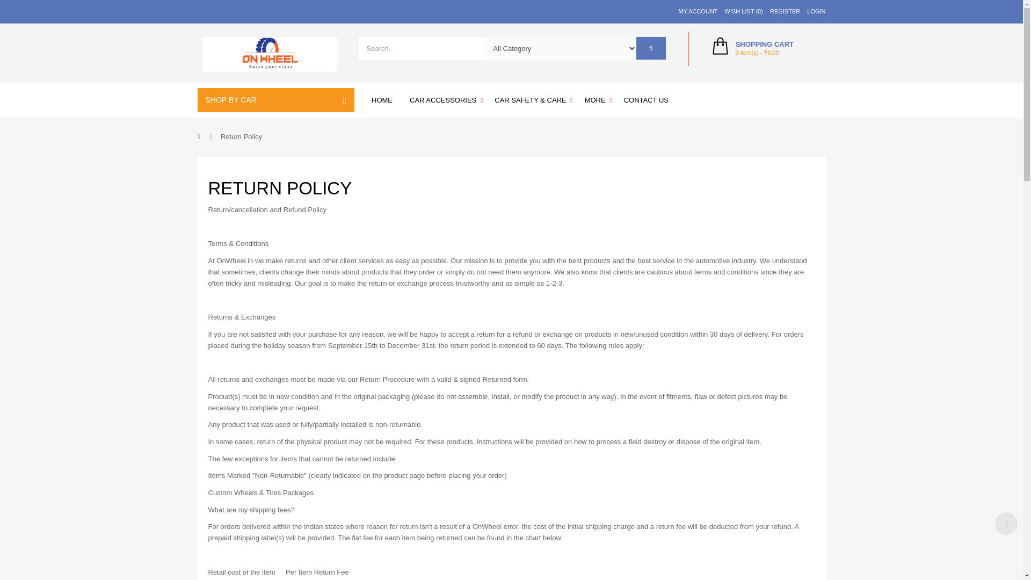  I want to click on REGISTER, so click(782, 11).